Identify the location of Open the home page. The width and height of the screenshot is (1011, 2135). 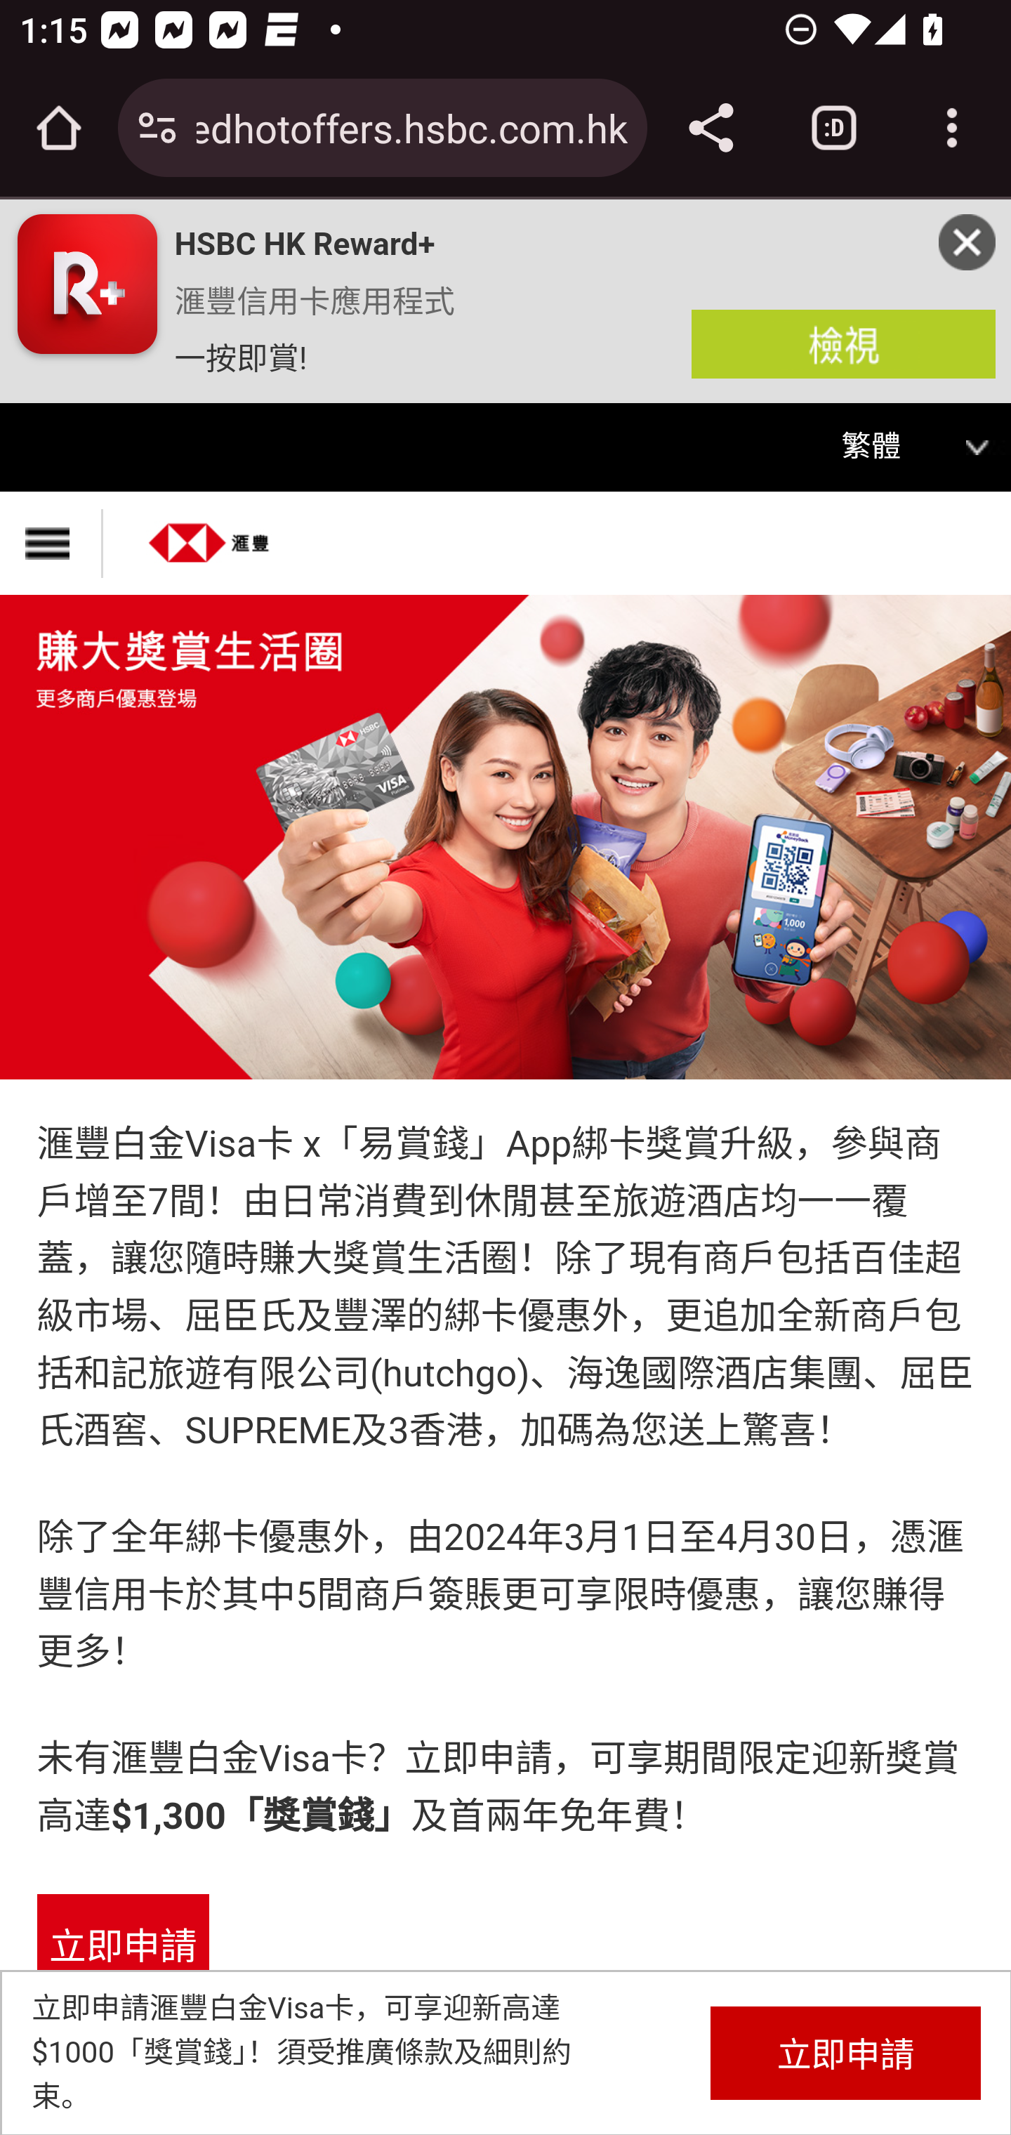
(59, 128).